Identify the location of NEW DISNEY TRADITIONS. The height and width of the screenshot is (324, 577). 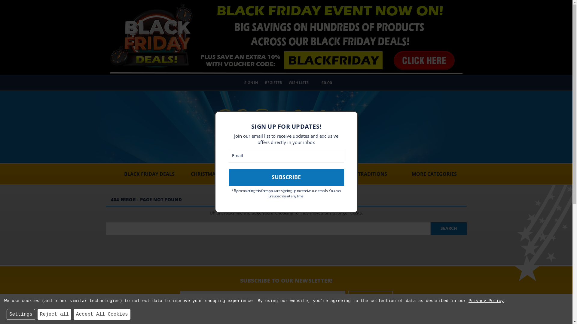
(357, 174).